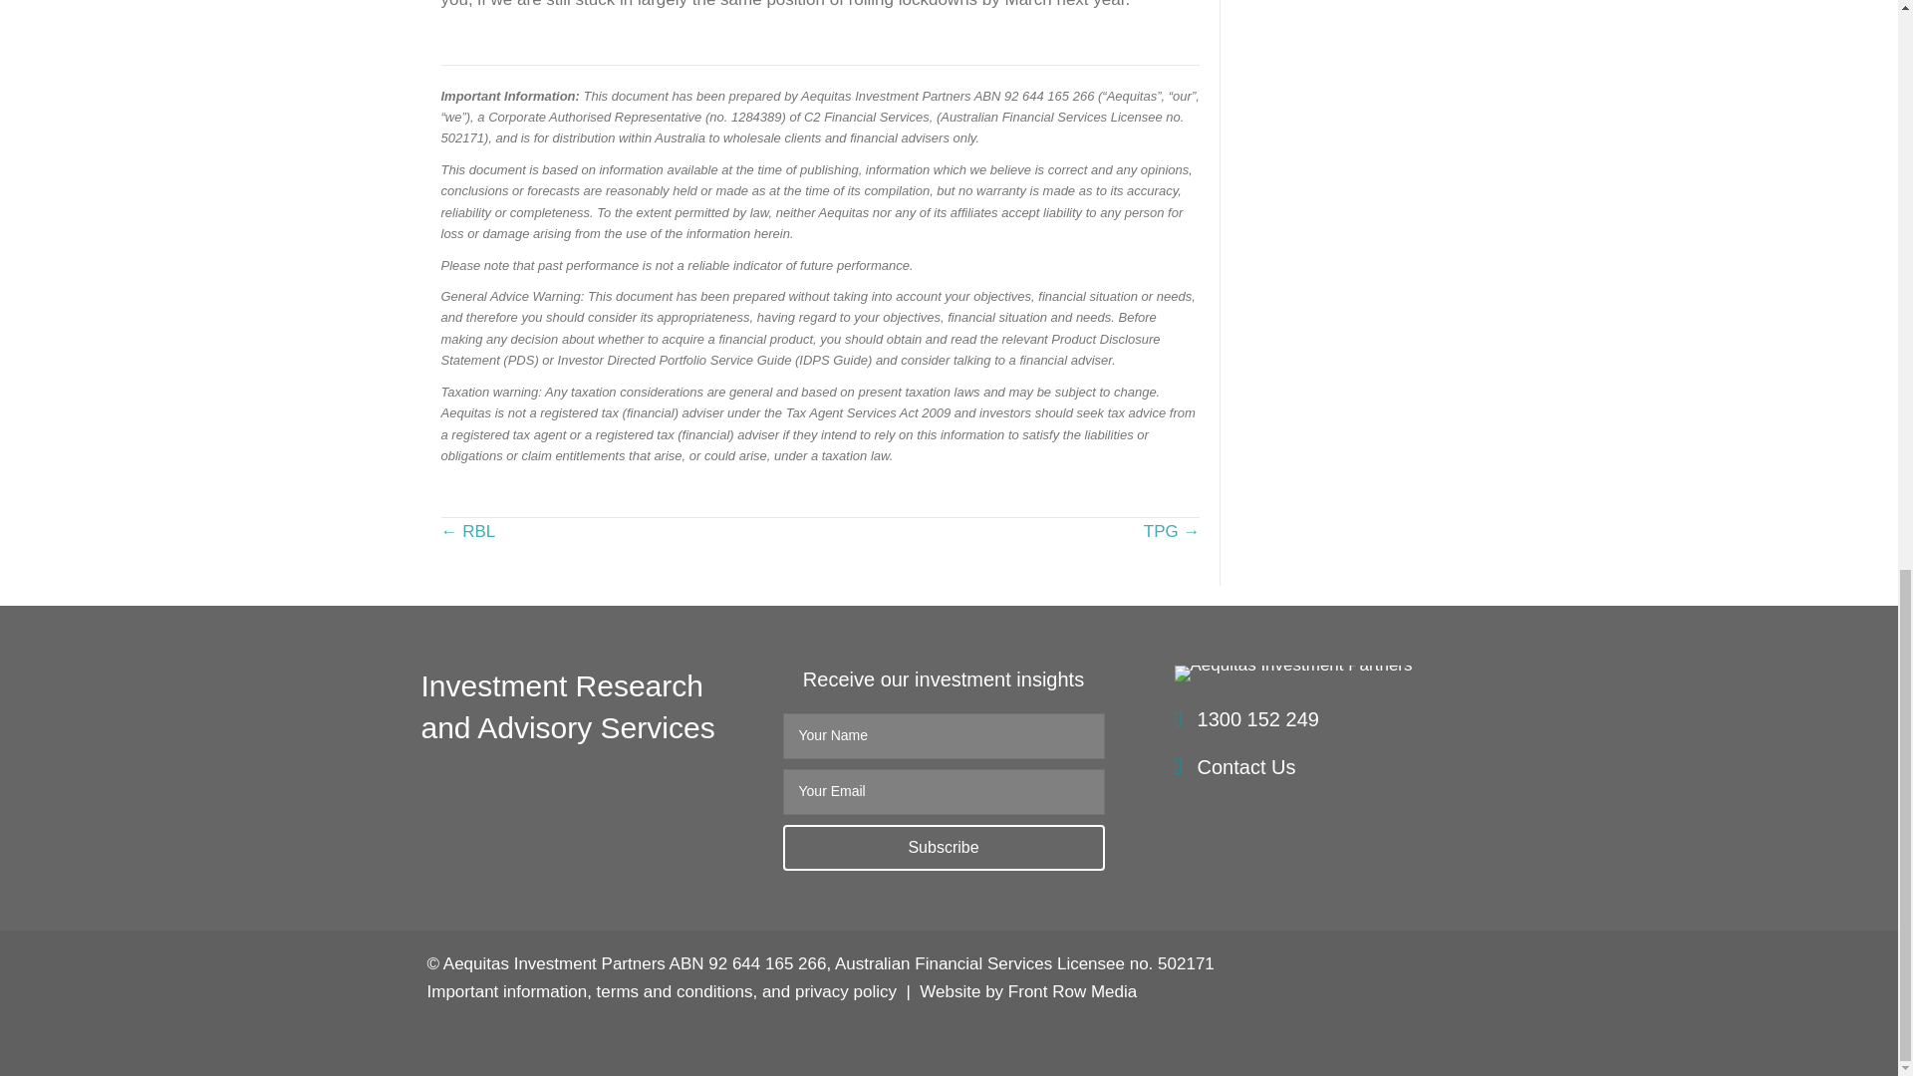  I want to click on Contact Us, so click(1246, 767).